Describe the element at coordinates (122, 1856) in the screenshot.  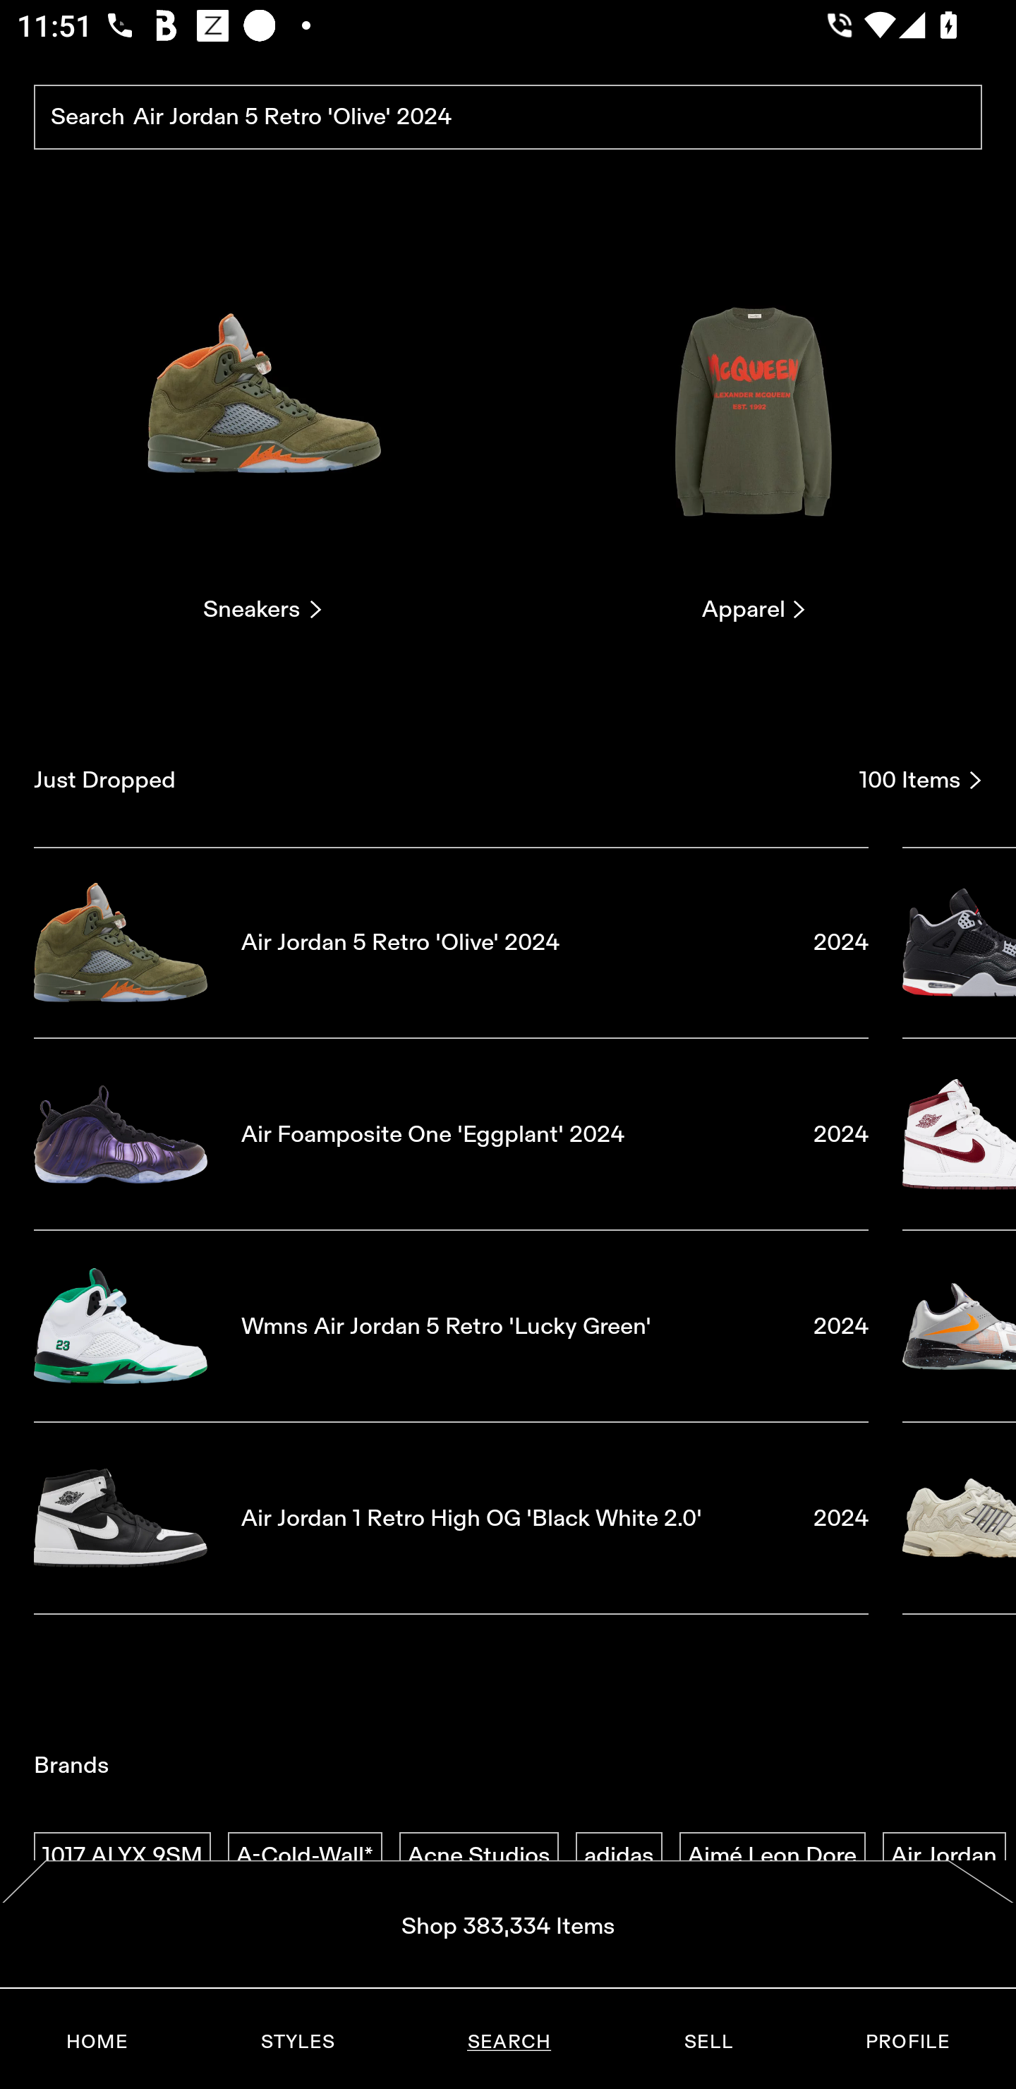
I see `1017 ALYX 9SM` at that location.